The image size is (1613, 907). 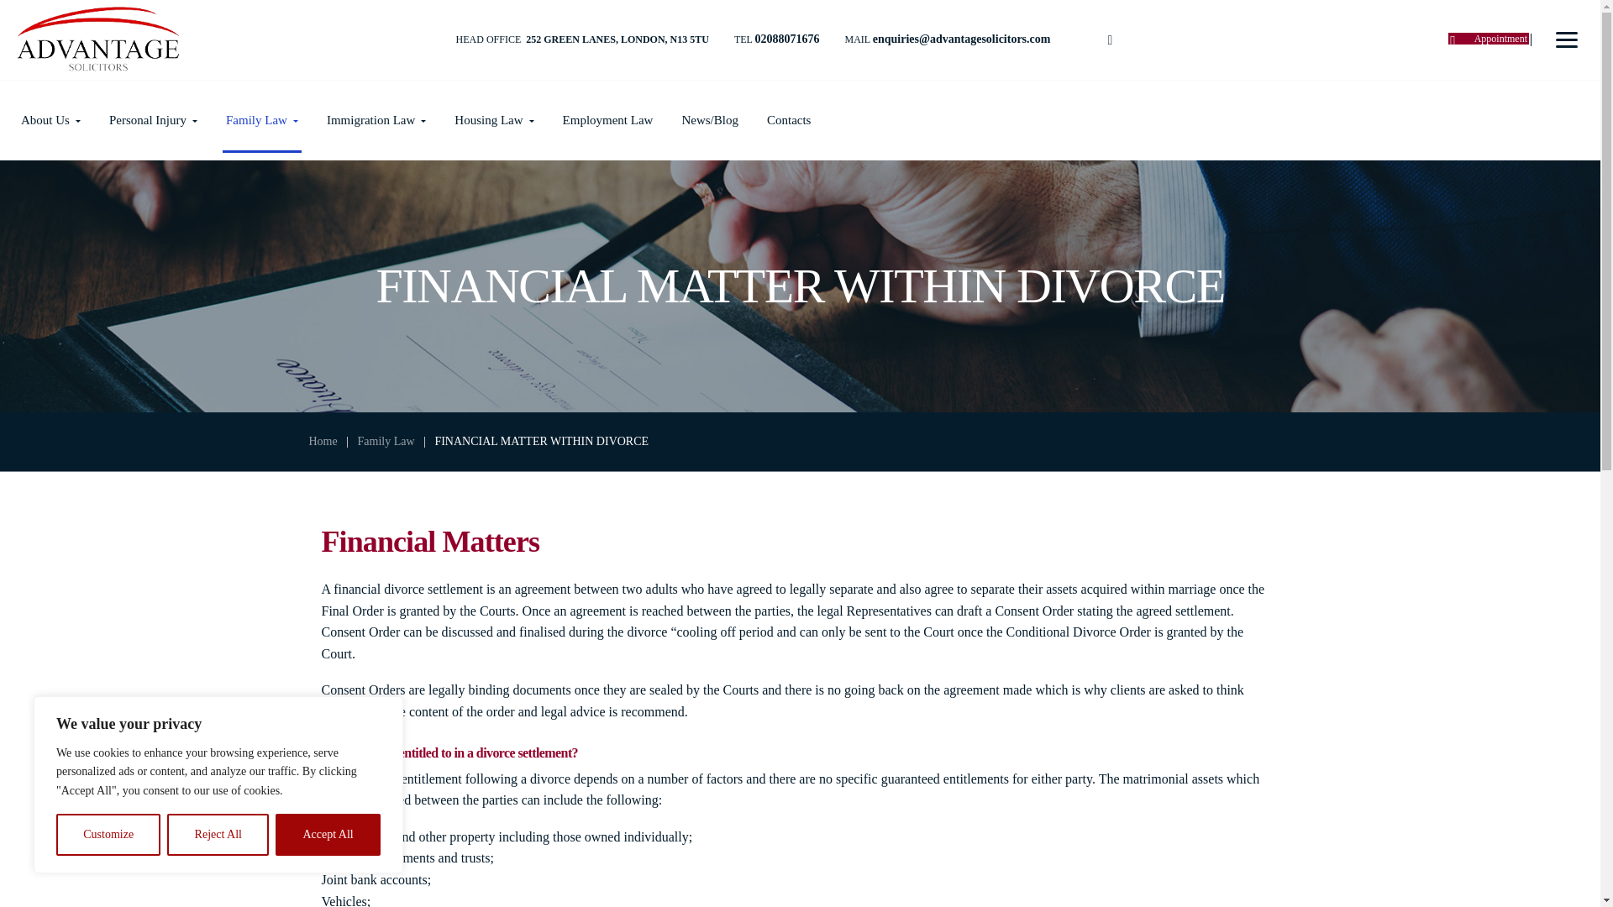 What do you see at coordinates (50, 120) in the screenshot?
I see `About Us` at bounding box center [50, 120].